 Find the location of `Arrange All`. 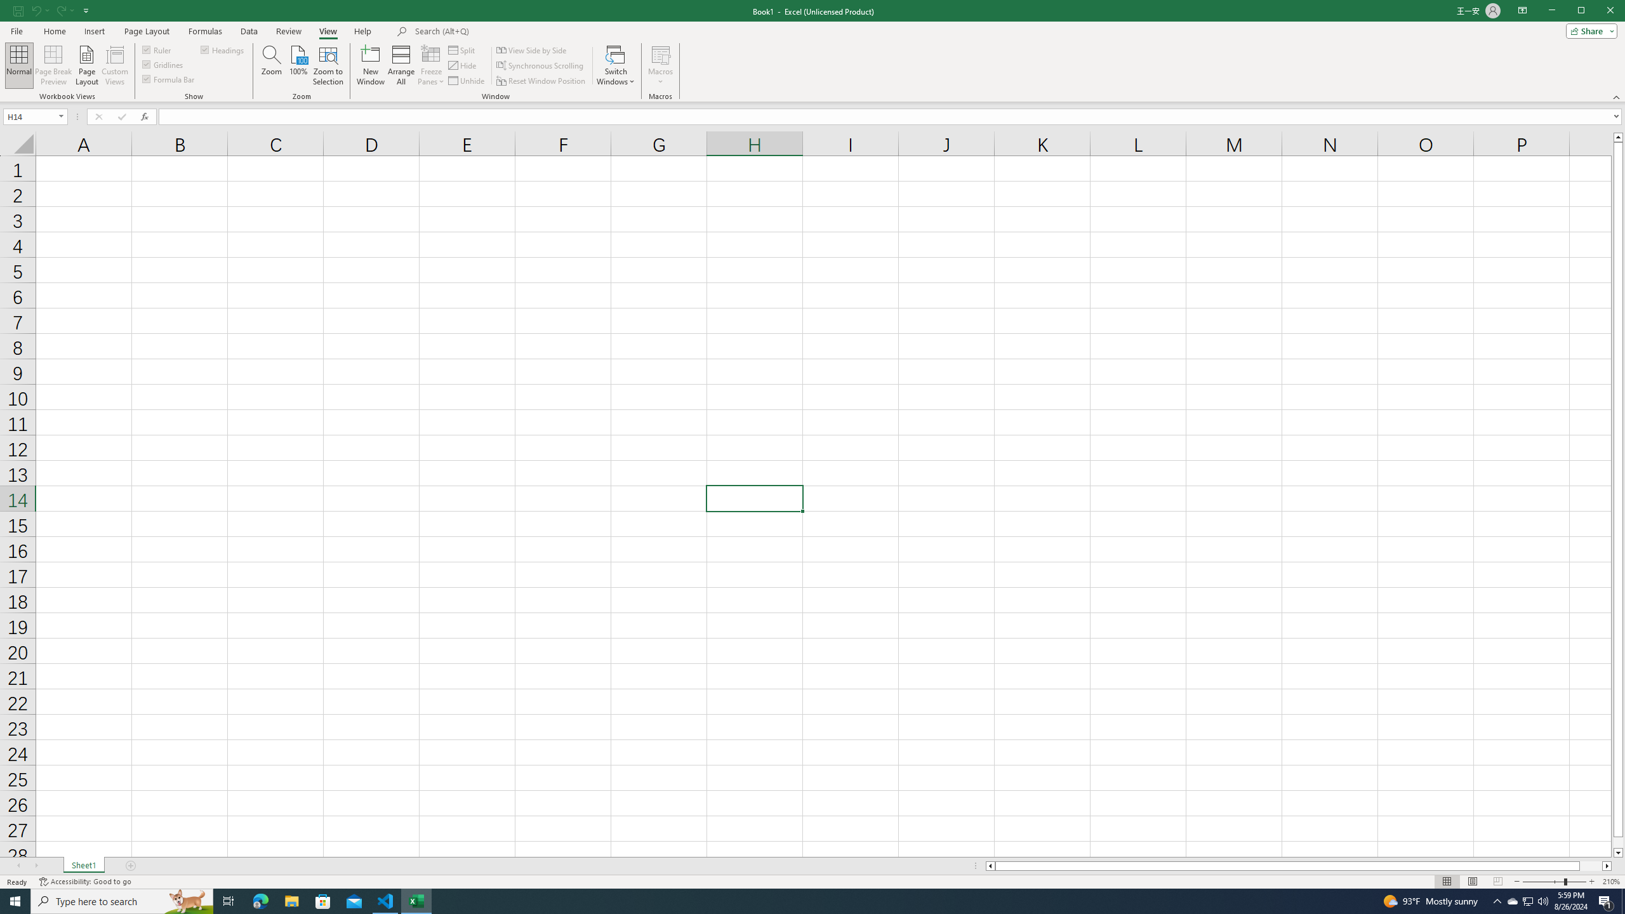

Arrange All is located at coordinates (401, 65).